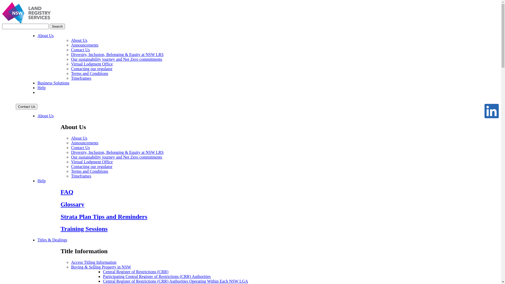  What do you see at coordinates (80, 50) in the screenshot?
I see `Contact Us` at bounding box center [80, 50].